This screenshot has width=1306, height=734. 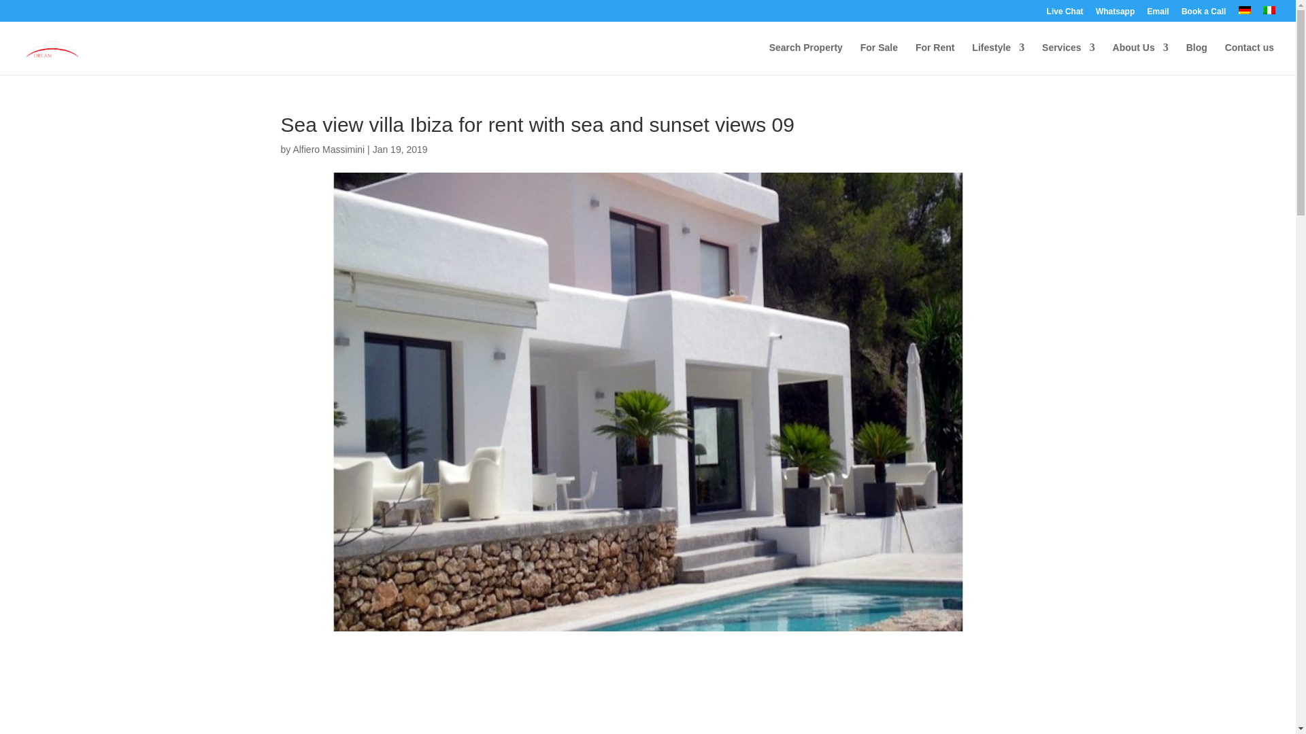 I want to click on Email, so click(x=1158, y=14).